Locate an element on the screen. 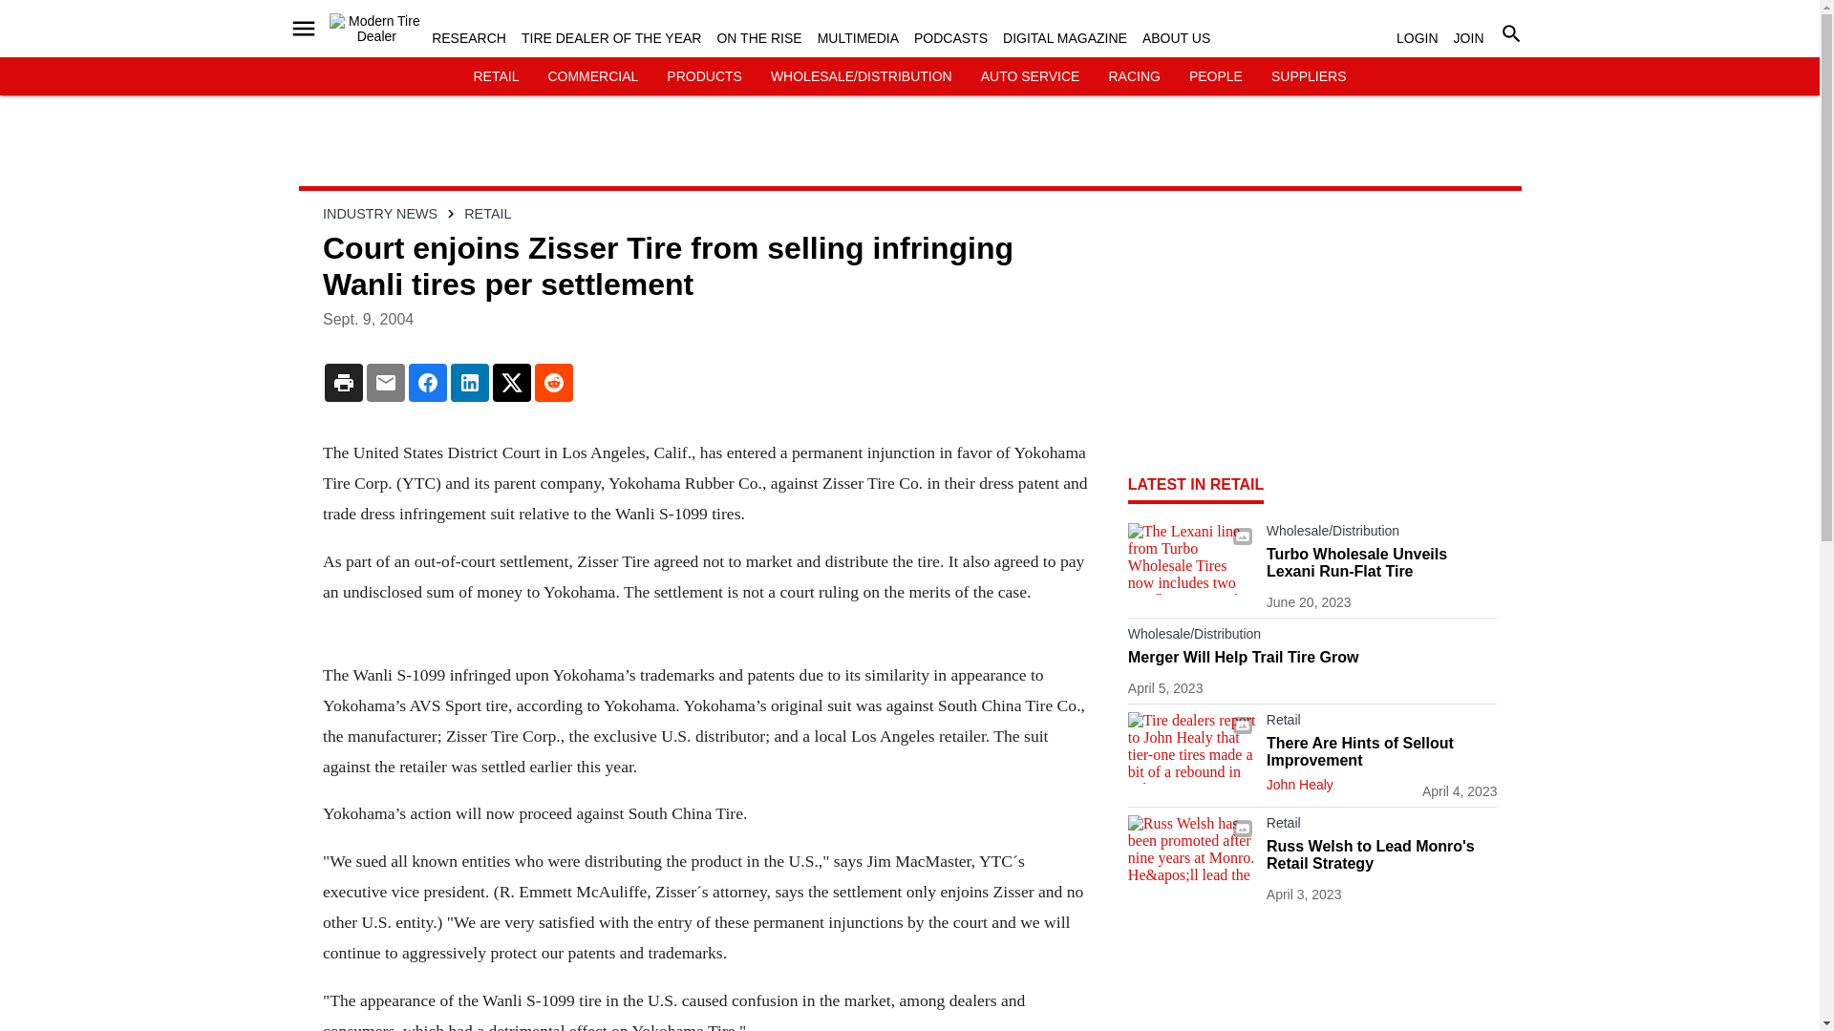 Image resolution: width=1834 pixels, height=1031 pixels. AUTO SERVICE is located at coordinates (1030, 76).